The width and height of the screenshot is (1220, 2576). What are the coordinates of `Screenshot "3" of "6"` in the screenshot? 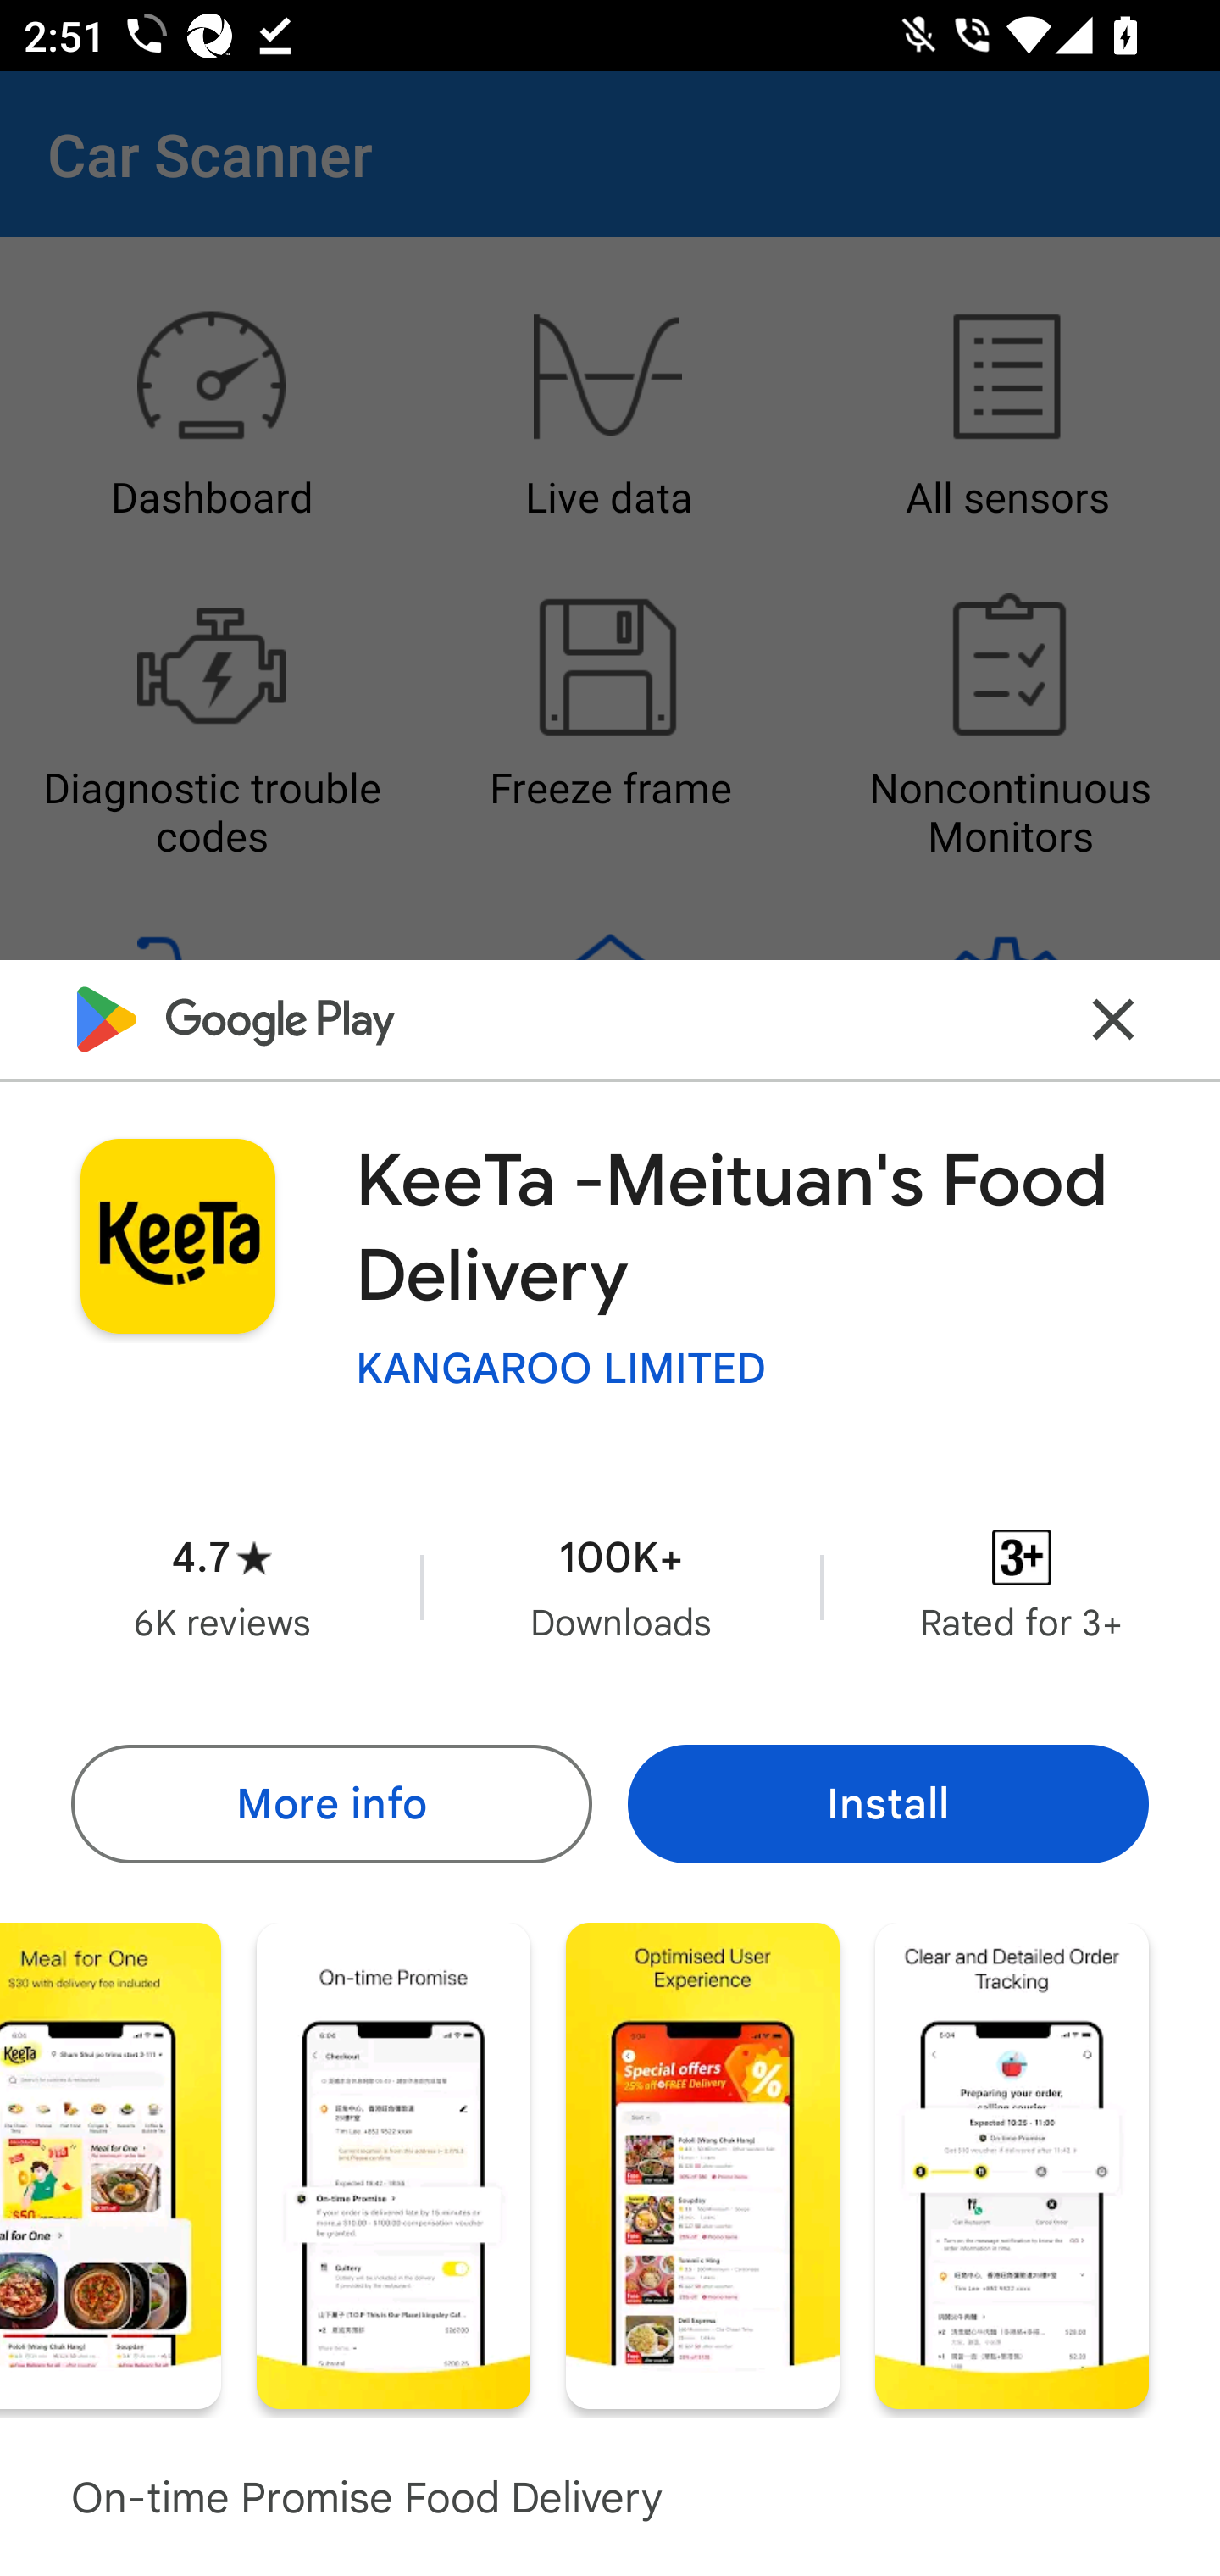 It's located at (110, 2164).